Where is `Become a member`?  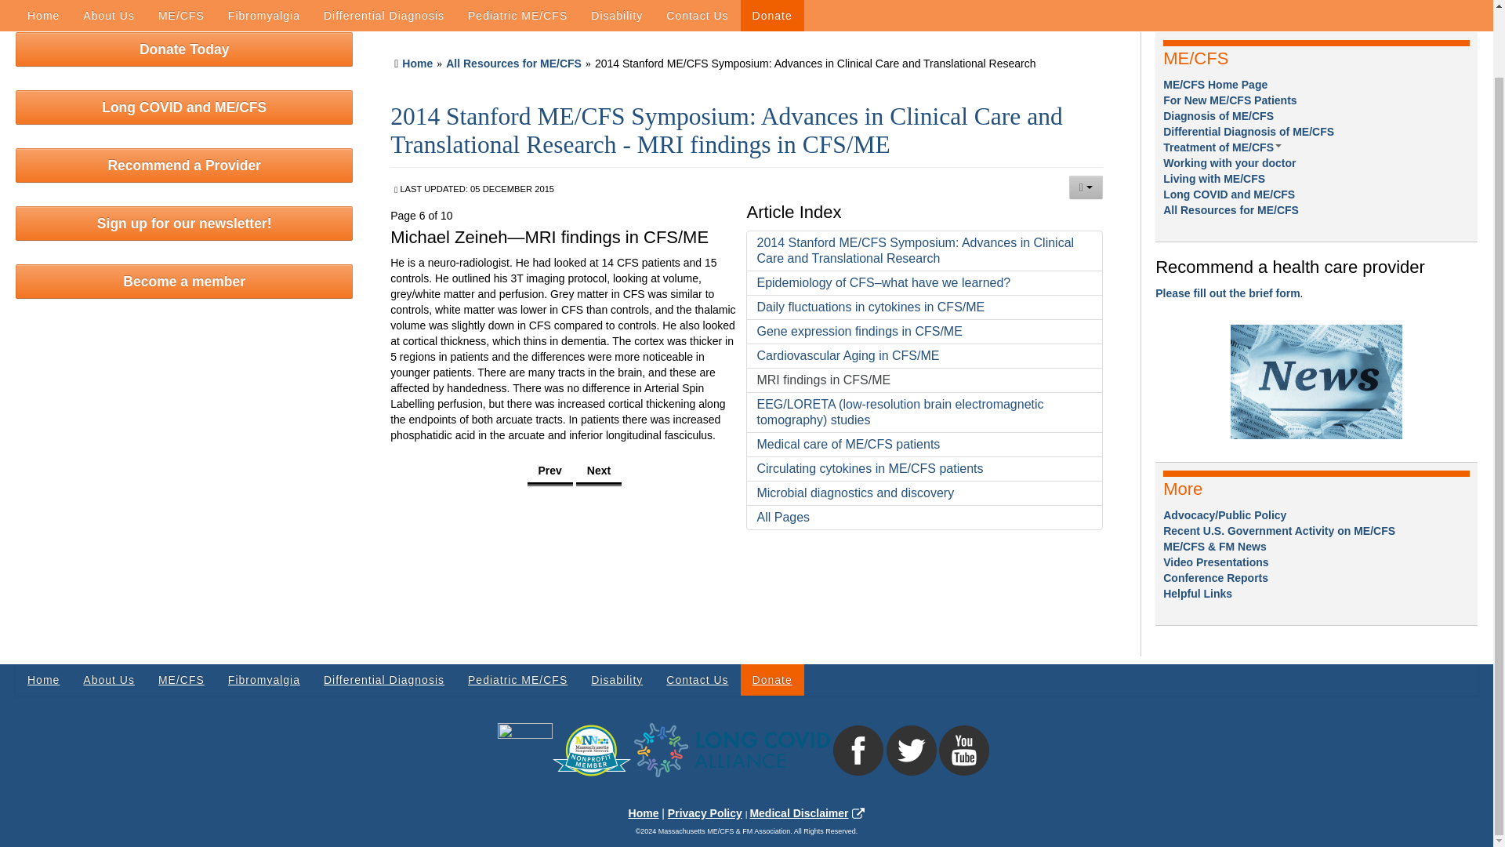 Become a member is located at coordinates (183, 281).